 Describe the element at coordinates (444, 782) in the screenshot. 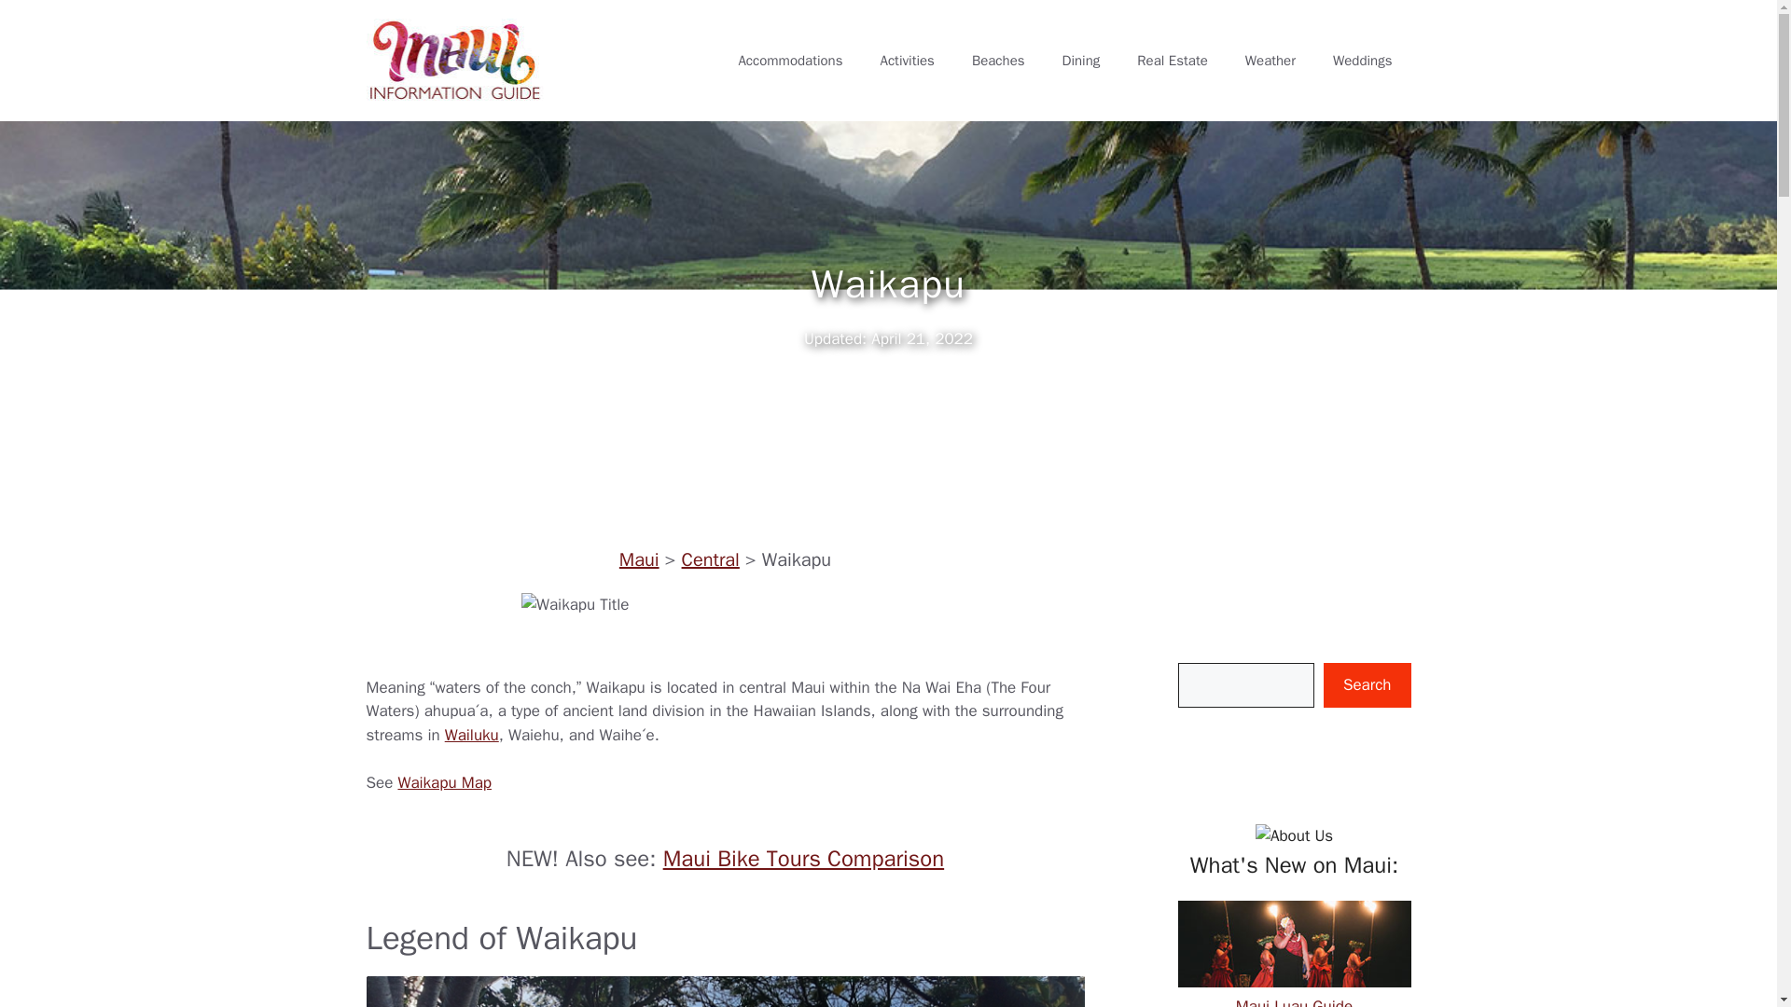

I see `Waikapu Map` at that location.